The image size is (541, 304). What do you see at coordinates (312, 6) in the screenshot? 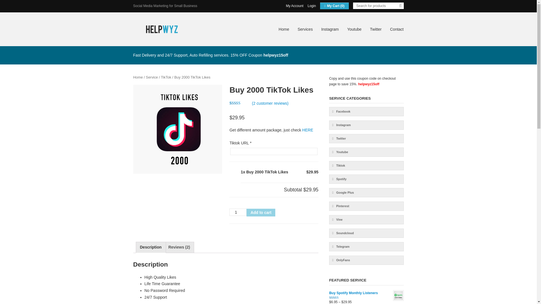
I see `Login` at bounding box center [312, 6].